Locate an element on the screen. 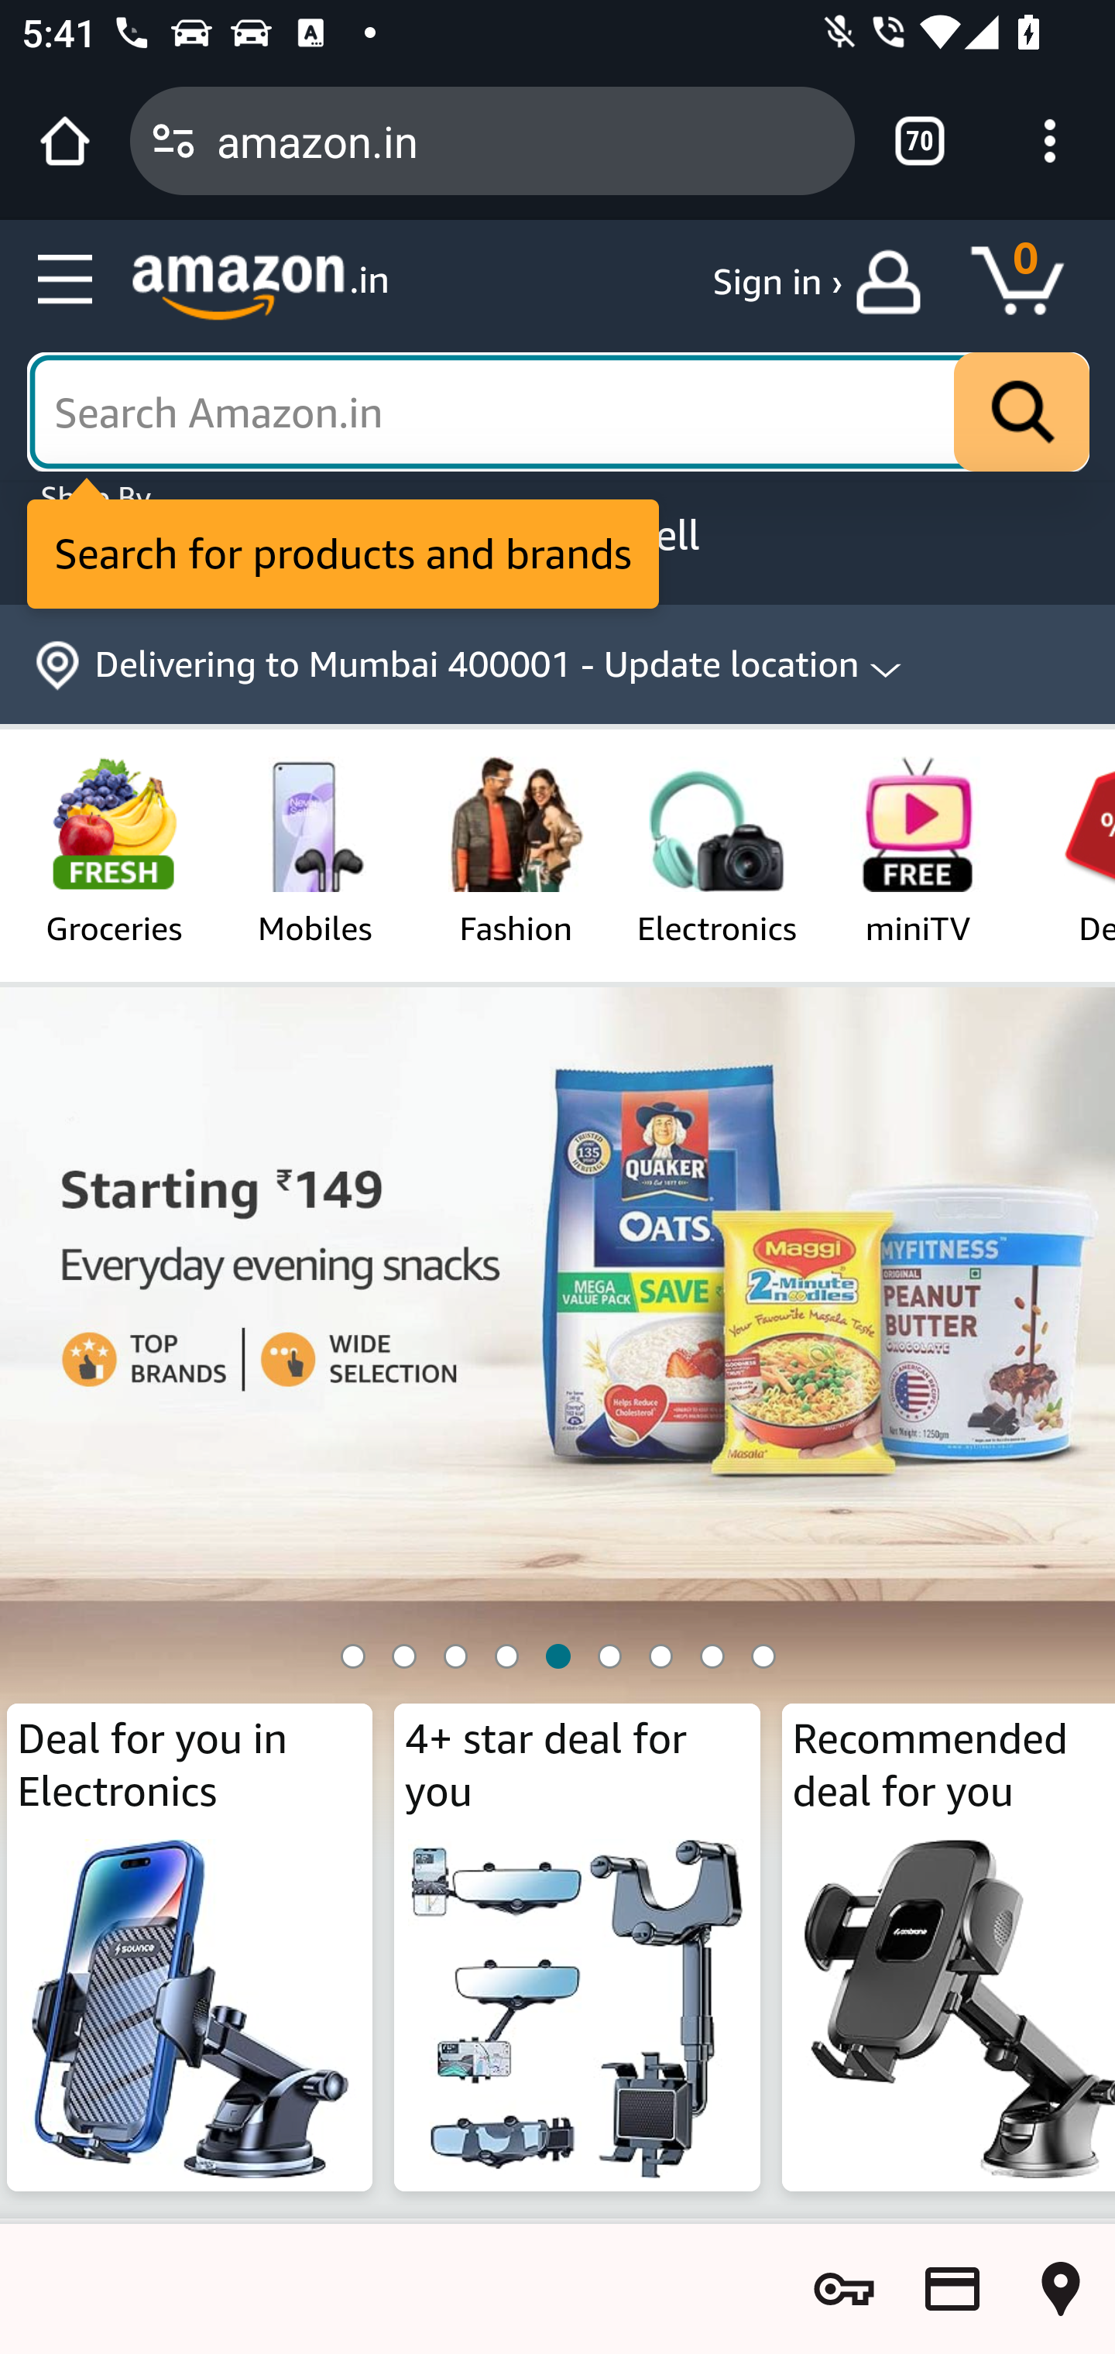  Snacks & beverages is located at coordinates (557, 1476).